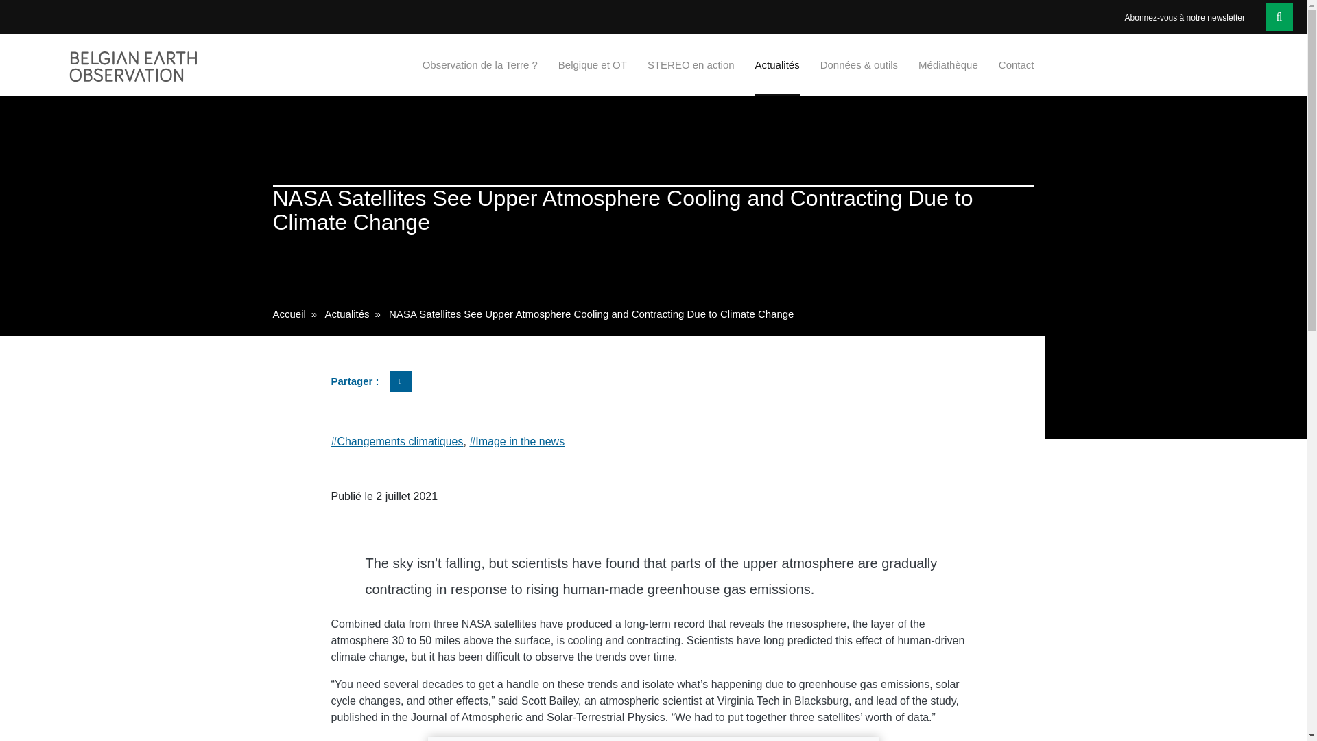  Describe the element at coordinates (691, 64) in the screenshot. I see `STEREO en action` at that location.